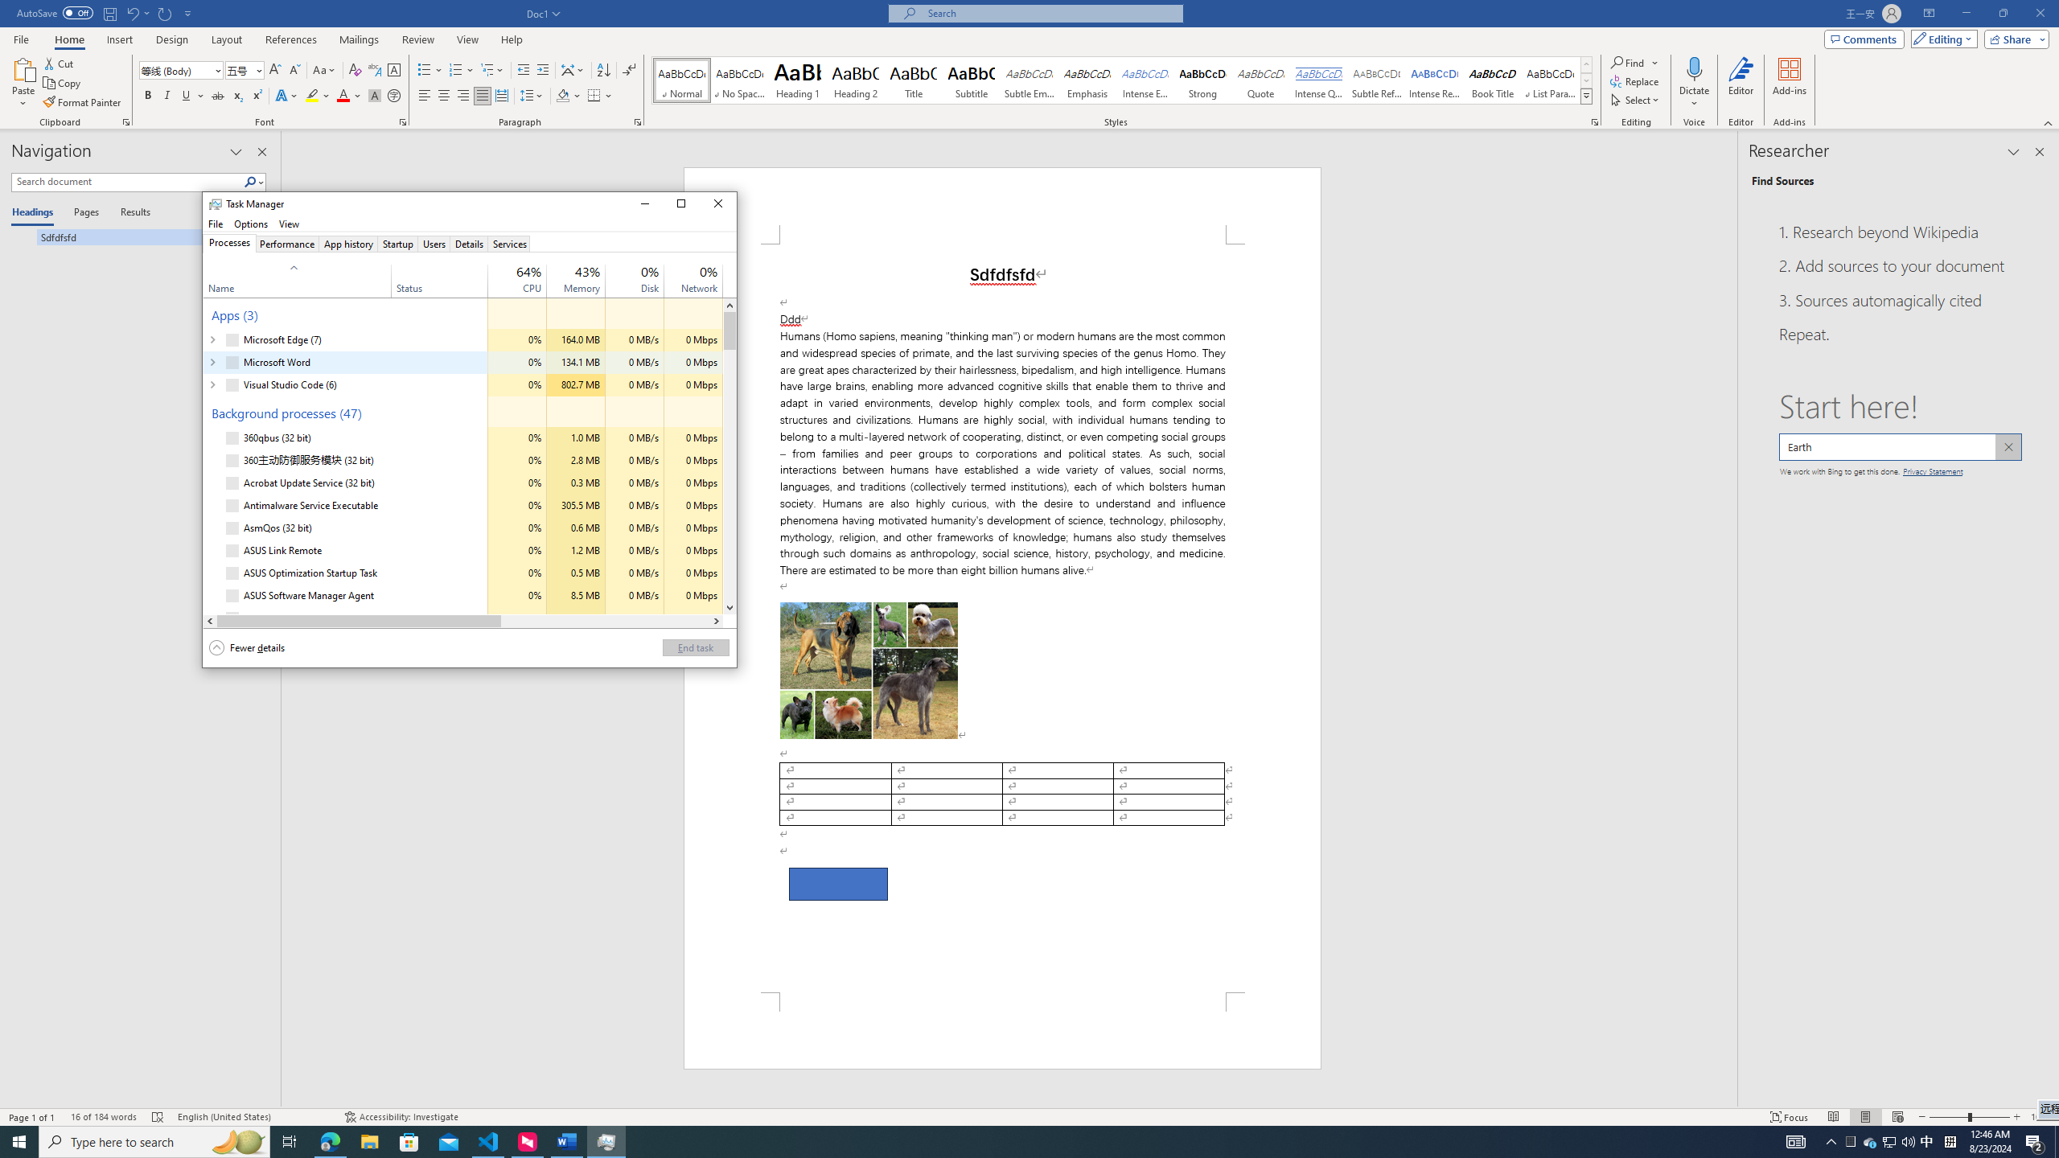  Describe the element at coordinates (1831, 1142) in the screenshot. I see `Notification Chevron` at that location.